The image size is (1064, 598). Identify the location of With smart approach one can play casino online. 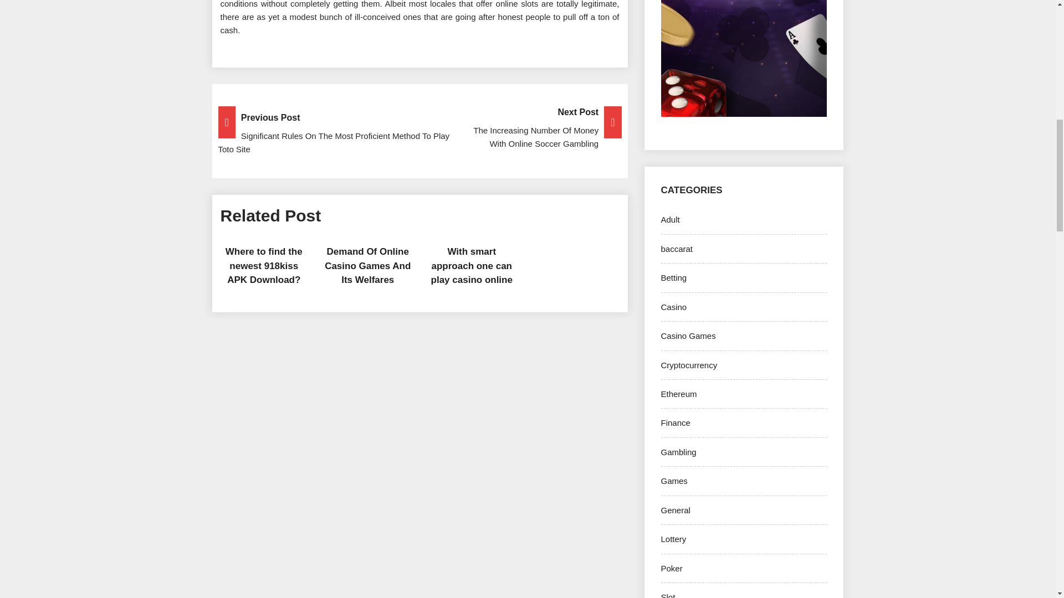
(472, 266).